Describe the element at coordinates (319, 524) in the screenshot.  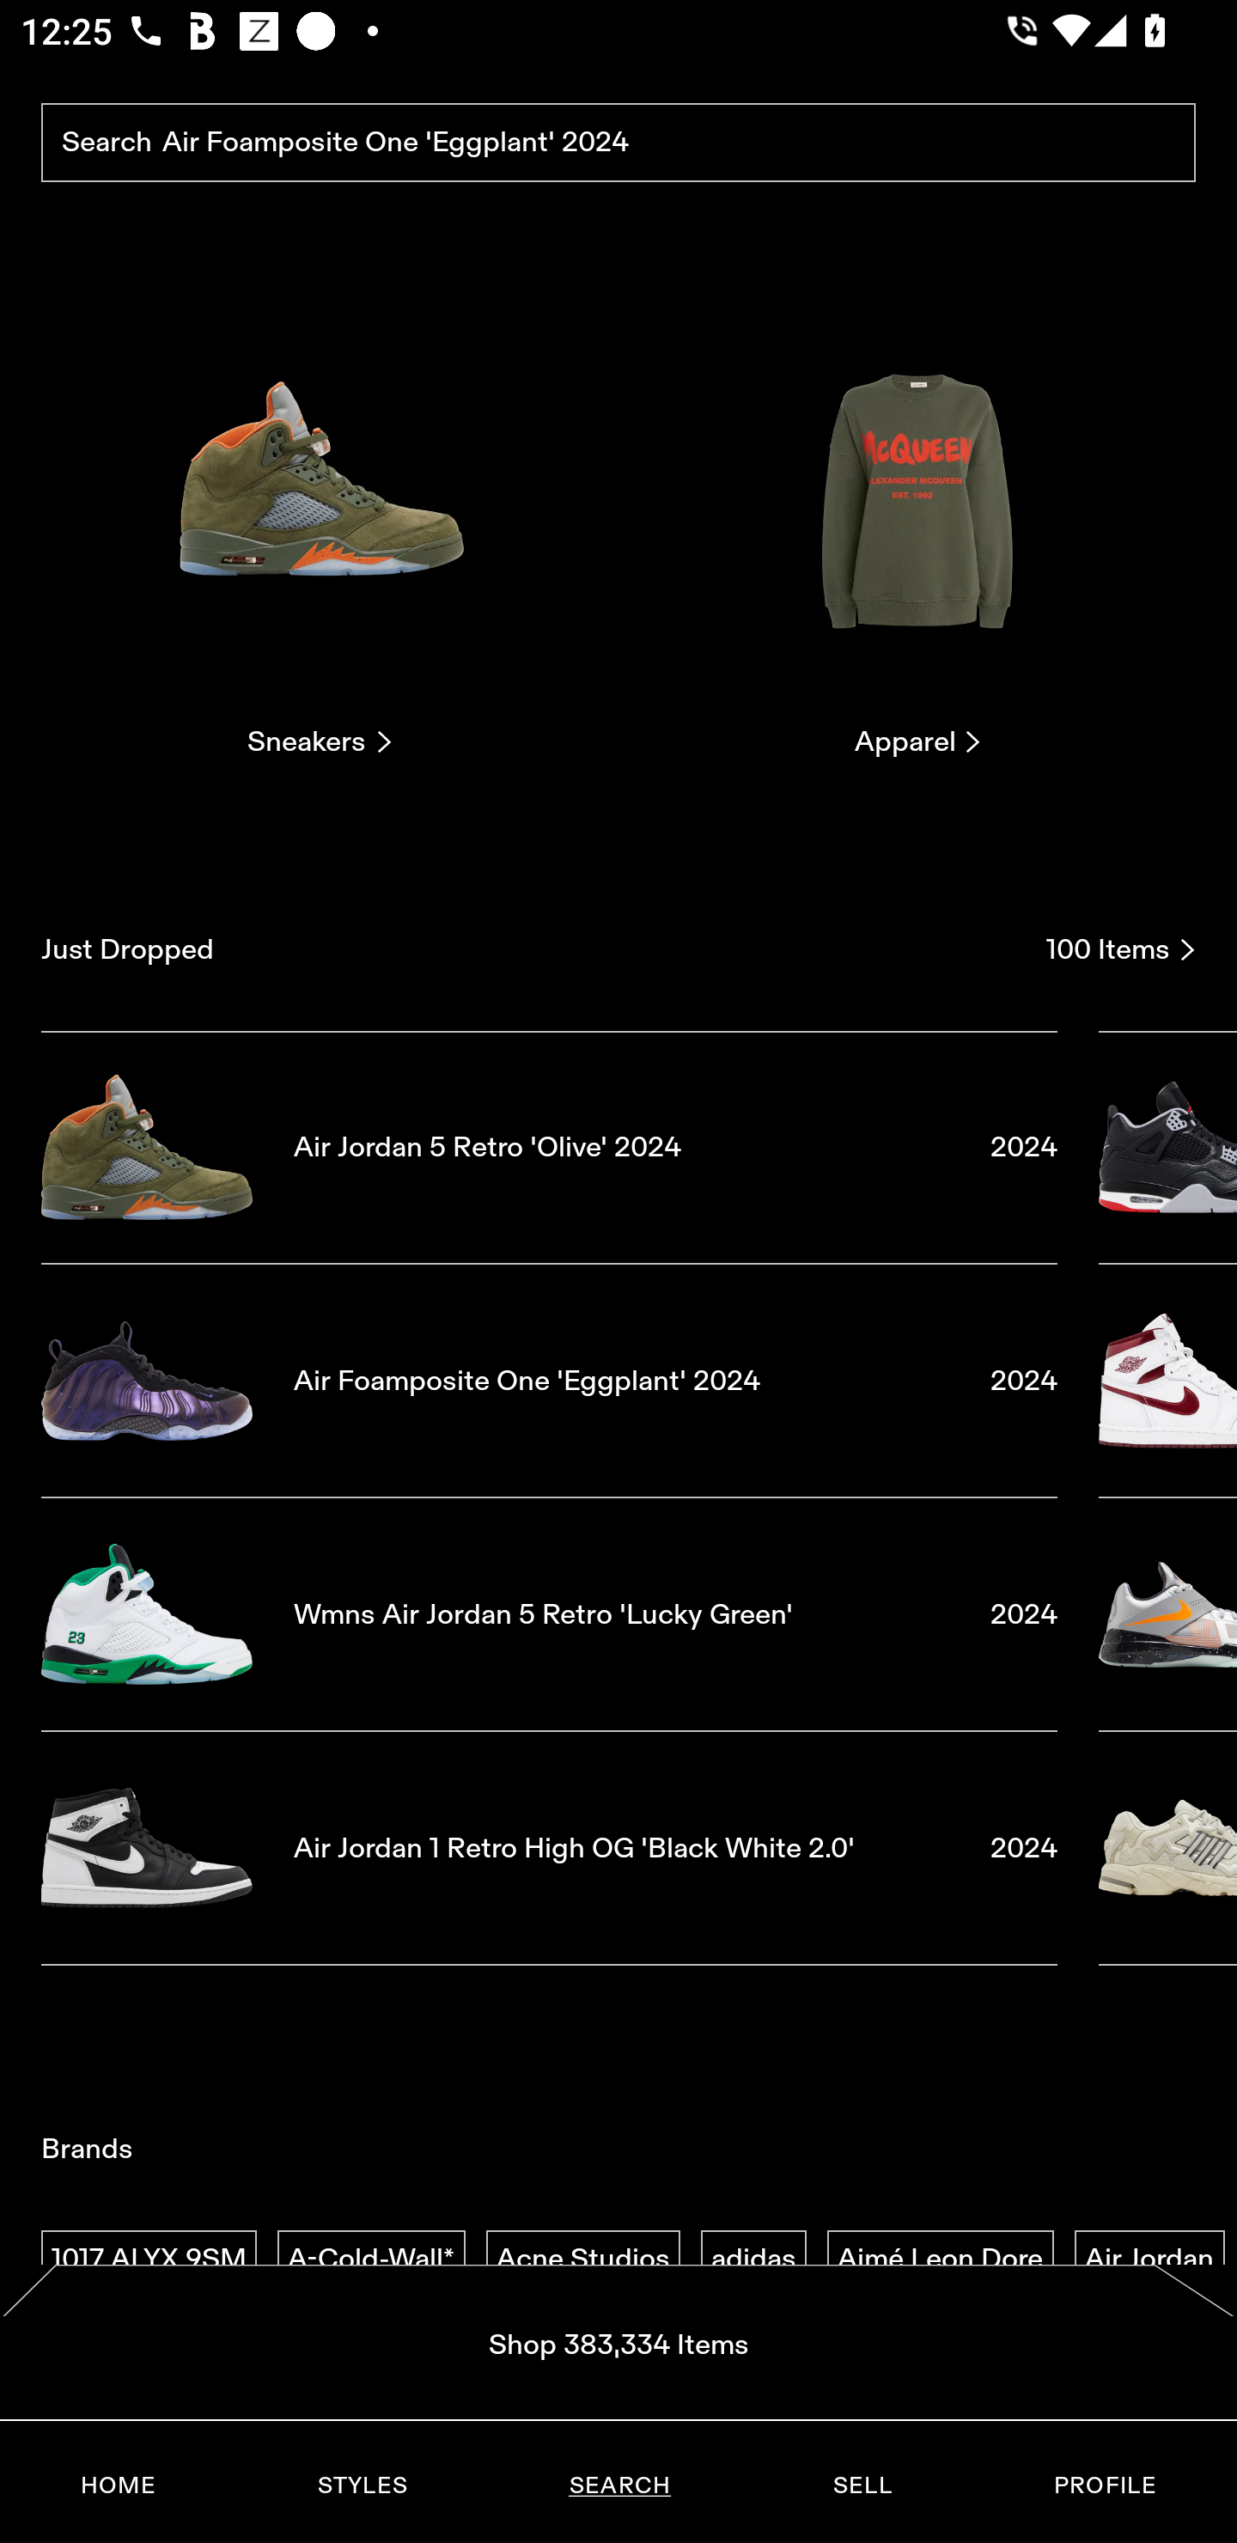
I see `Sneakers` at that location.